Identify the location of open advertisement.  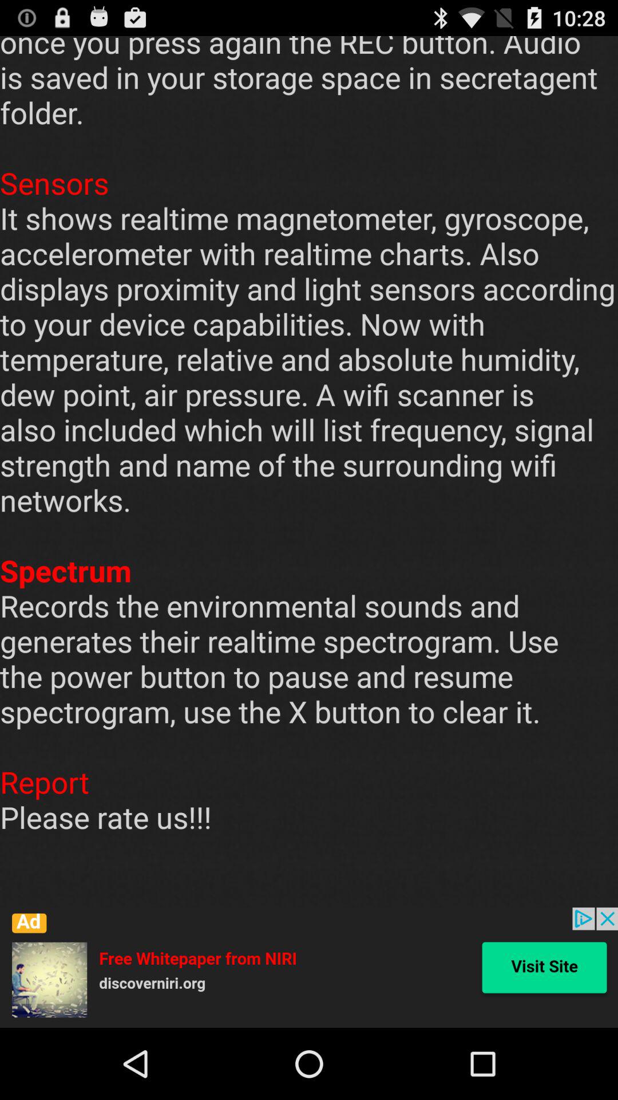
(309, 968).